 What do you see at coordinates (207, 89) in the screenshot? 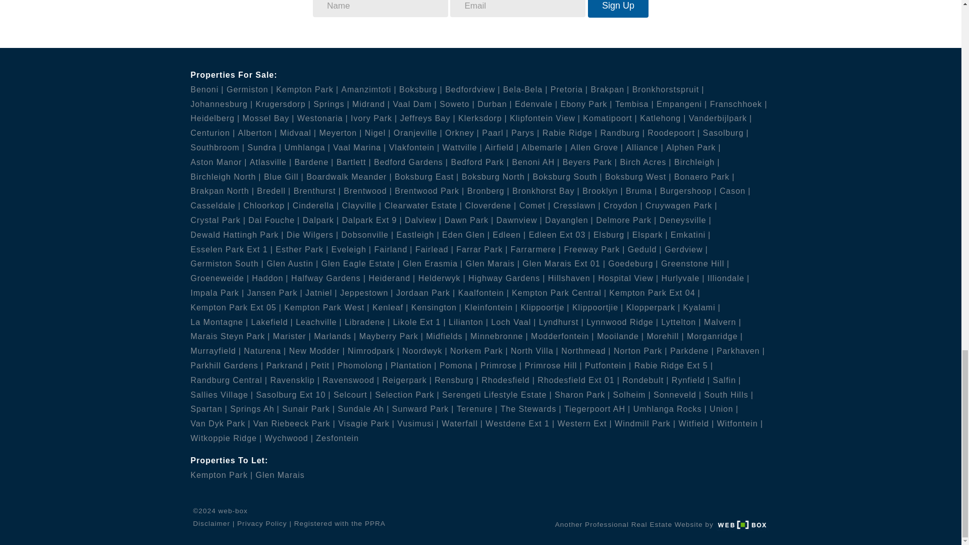
I see `Properties for sale in Benoni` at bounding box center [207, 89].